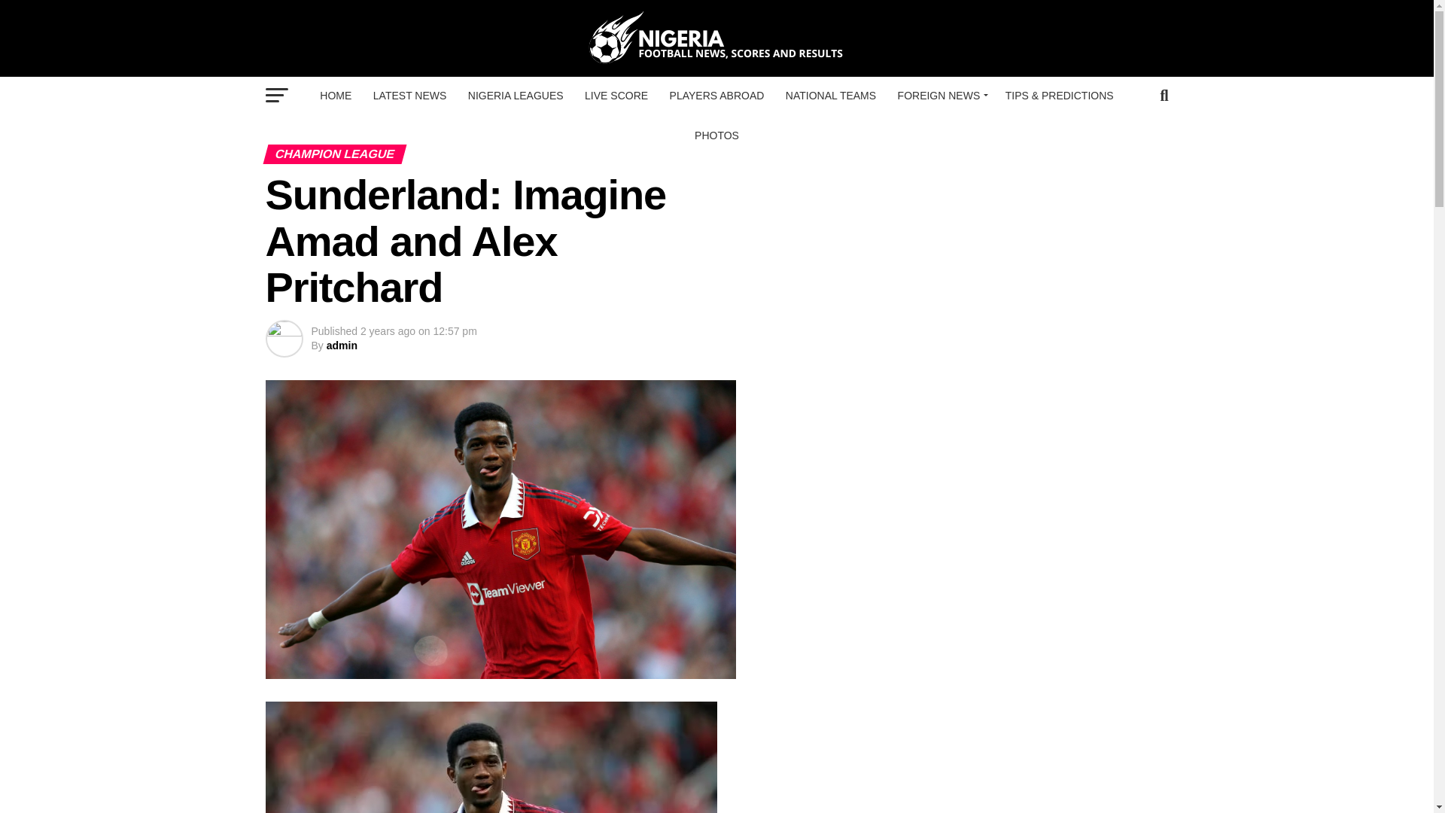 Image resolution: width=1445 pixels, height=813 pixels. What do you see at coordinates (516, 95) in the screenshot?
I see `NIGERIA LEAGUES` at bounding box center [516, 95].